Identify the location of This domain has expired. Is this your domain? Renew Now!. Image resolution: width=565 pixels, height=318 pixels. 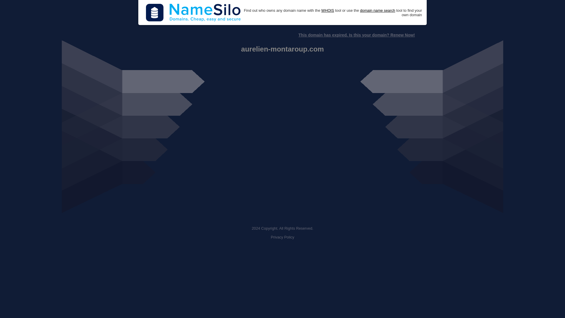
(356, 35).